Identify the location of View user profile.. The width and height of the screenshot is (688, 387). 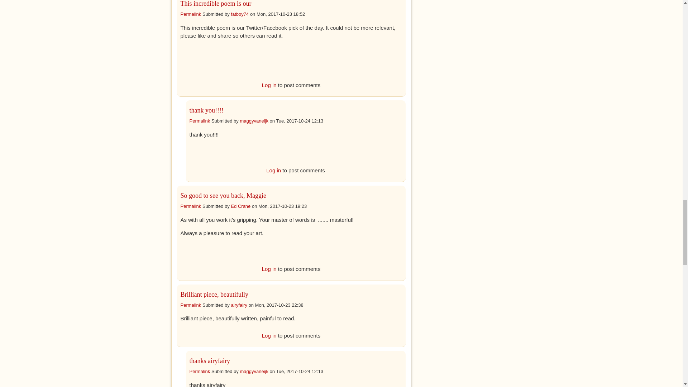
(240, 206).